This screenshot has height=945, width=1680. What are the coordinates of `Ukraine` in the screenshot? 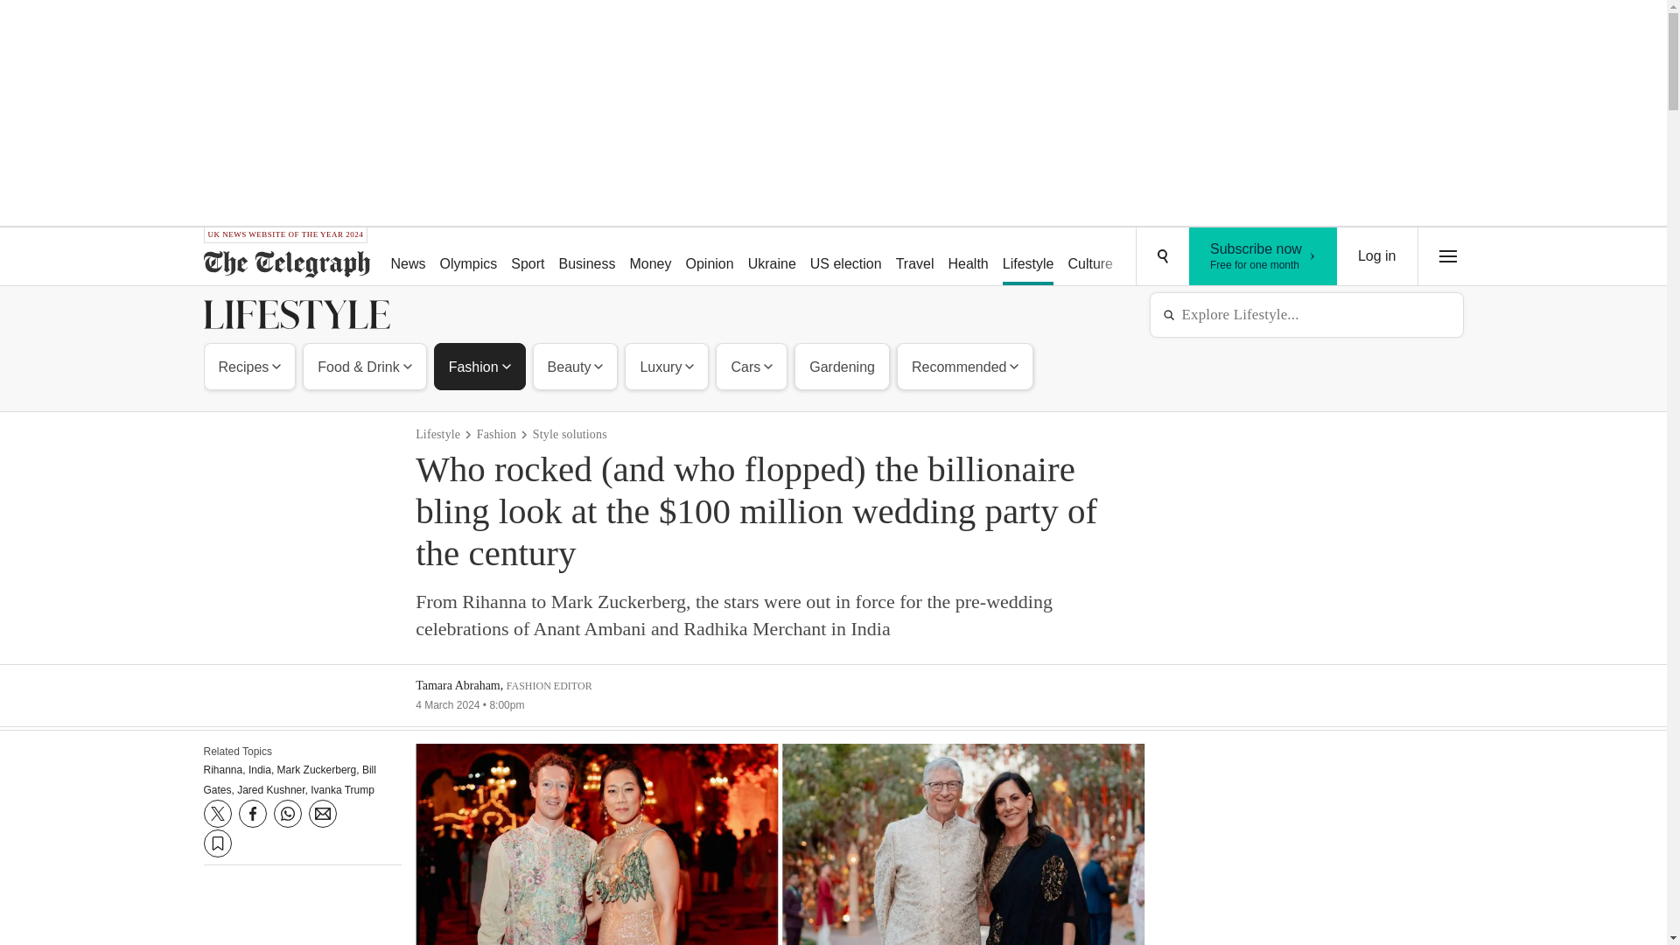 It's located at (772, 257).